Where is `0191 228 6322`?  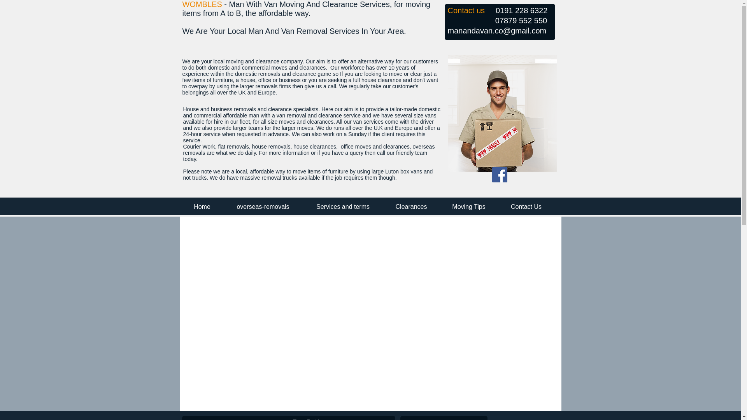 0191 228 6322 is located at coordinates (521, 10).